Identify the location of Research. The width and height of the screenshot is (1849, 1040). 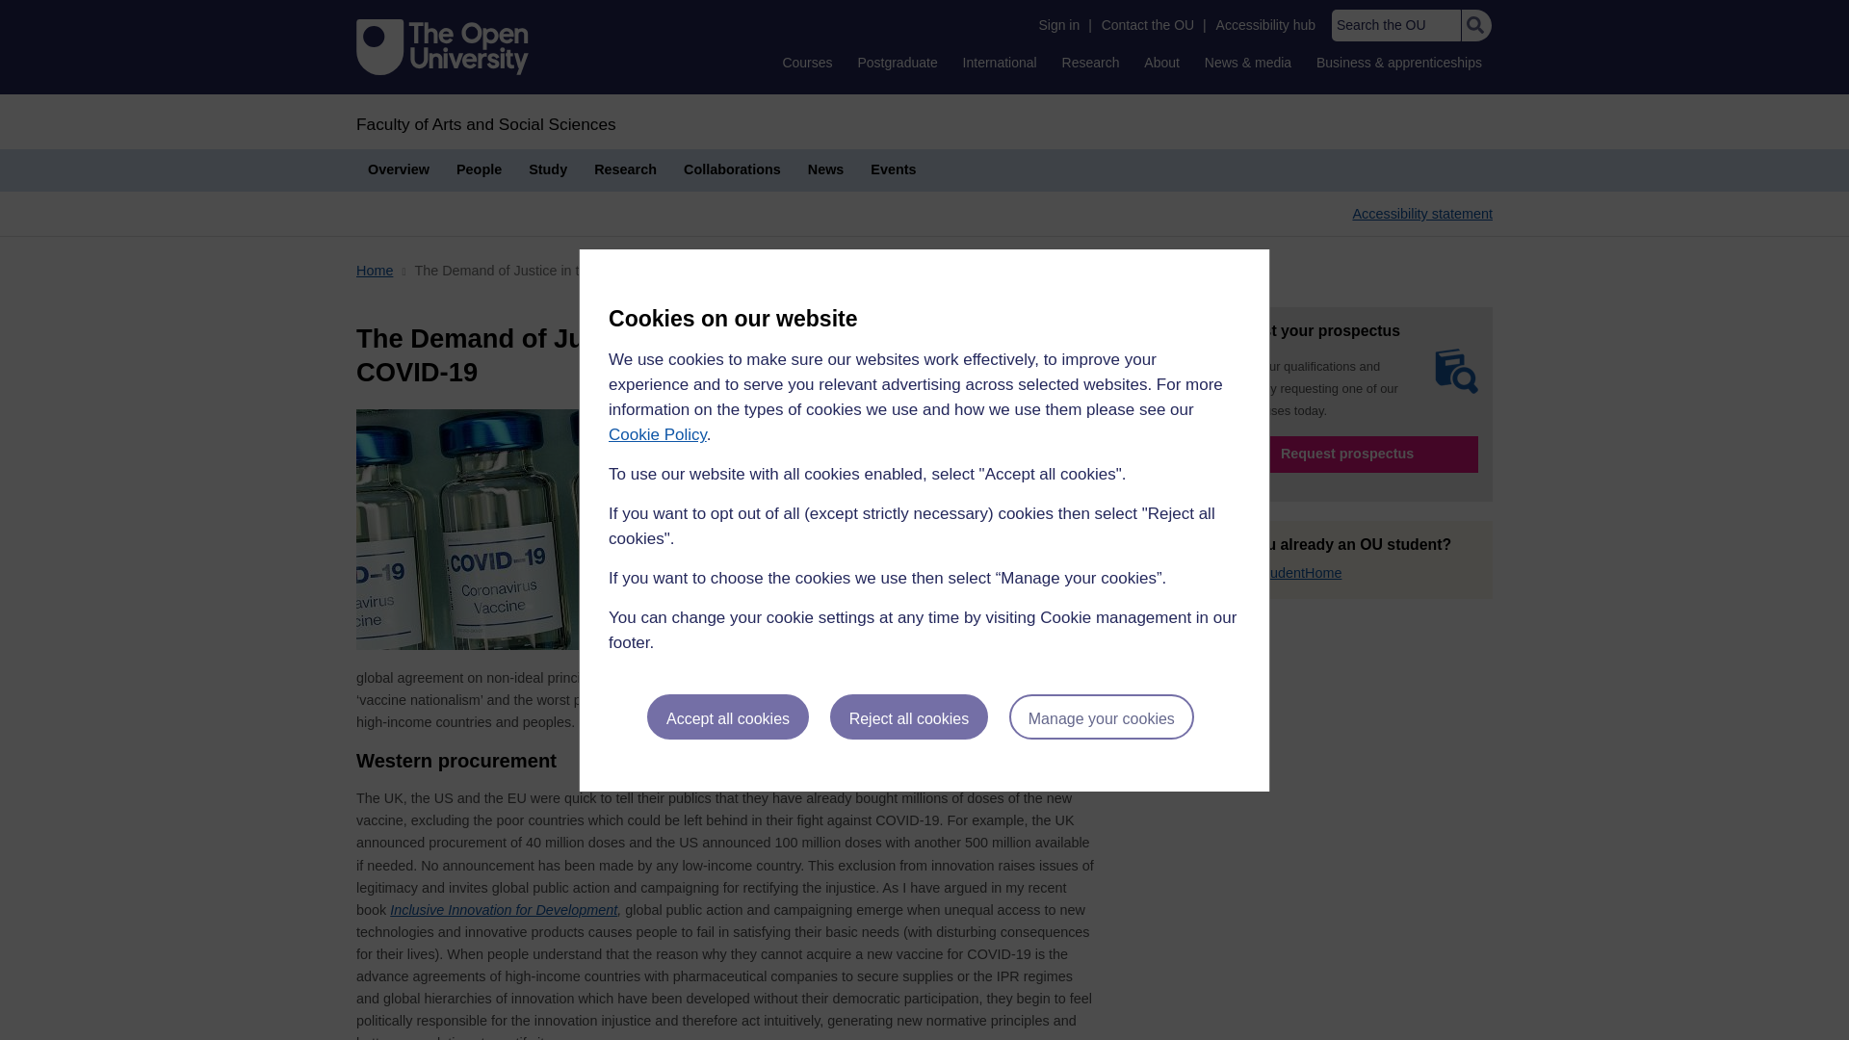
(1090, 62).